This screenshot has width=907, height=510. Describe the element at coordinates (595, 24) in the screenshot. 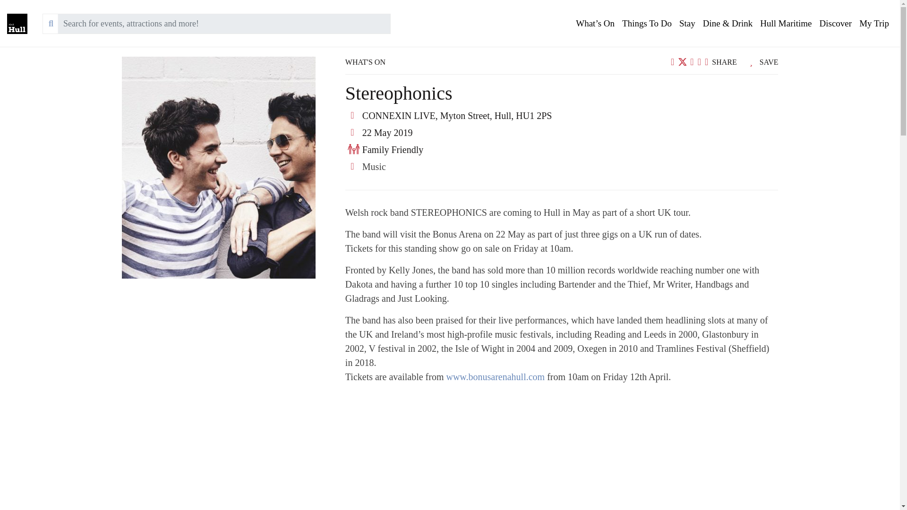

I see `What's On` at that location.